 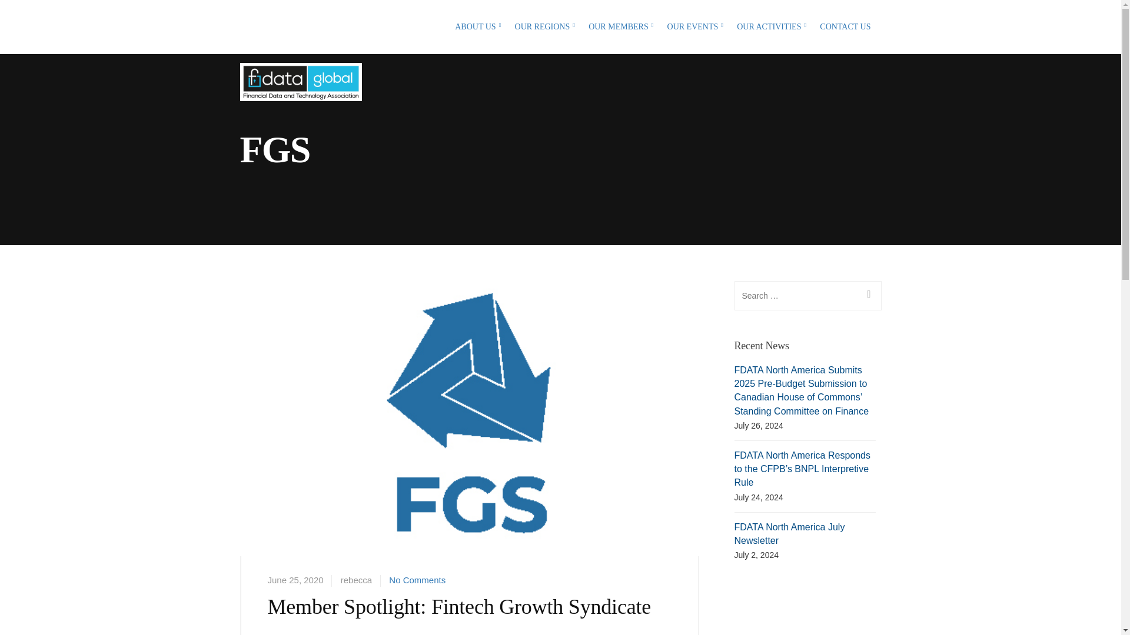 What do you see at coordinates (470, 440) in the screenshot?
I see `Member Spotlight: Fintech Growth Syndicate` at bounding box center [470, 440].